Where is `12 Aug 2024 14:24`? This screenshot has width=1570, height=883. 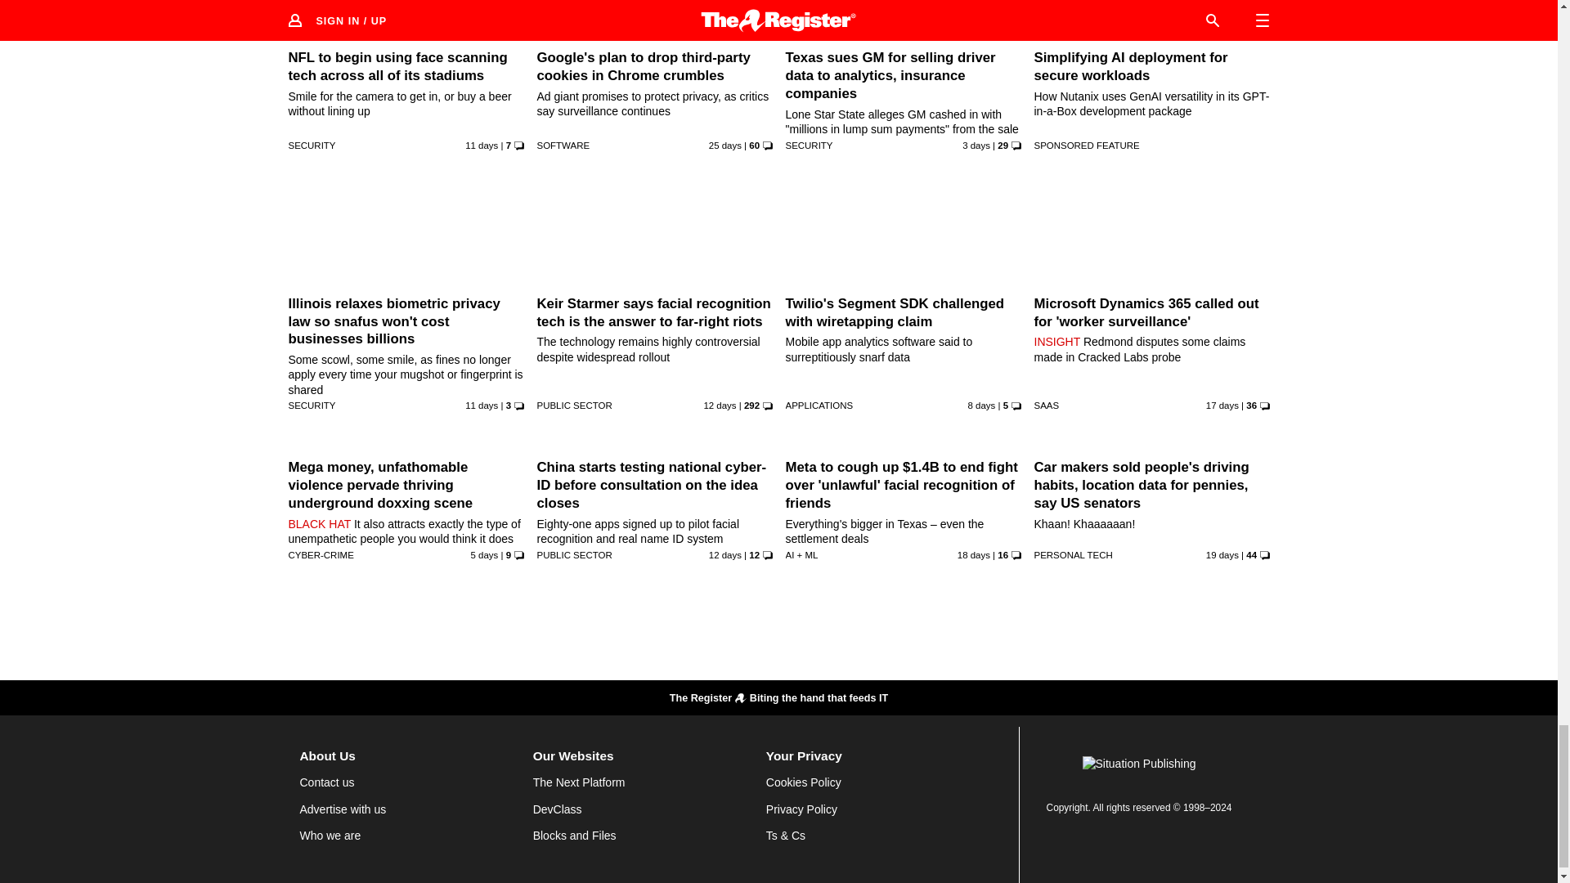 12 Aug 2024 14:24 is located at coordinates (485, 554).